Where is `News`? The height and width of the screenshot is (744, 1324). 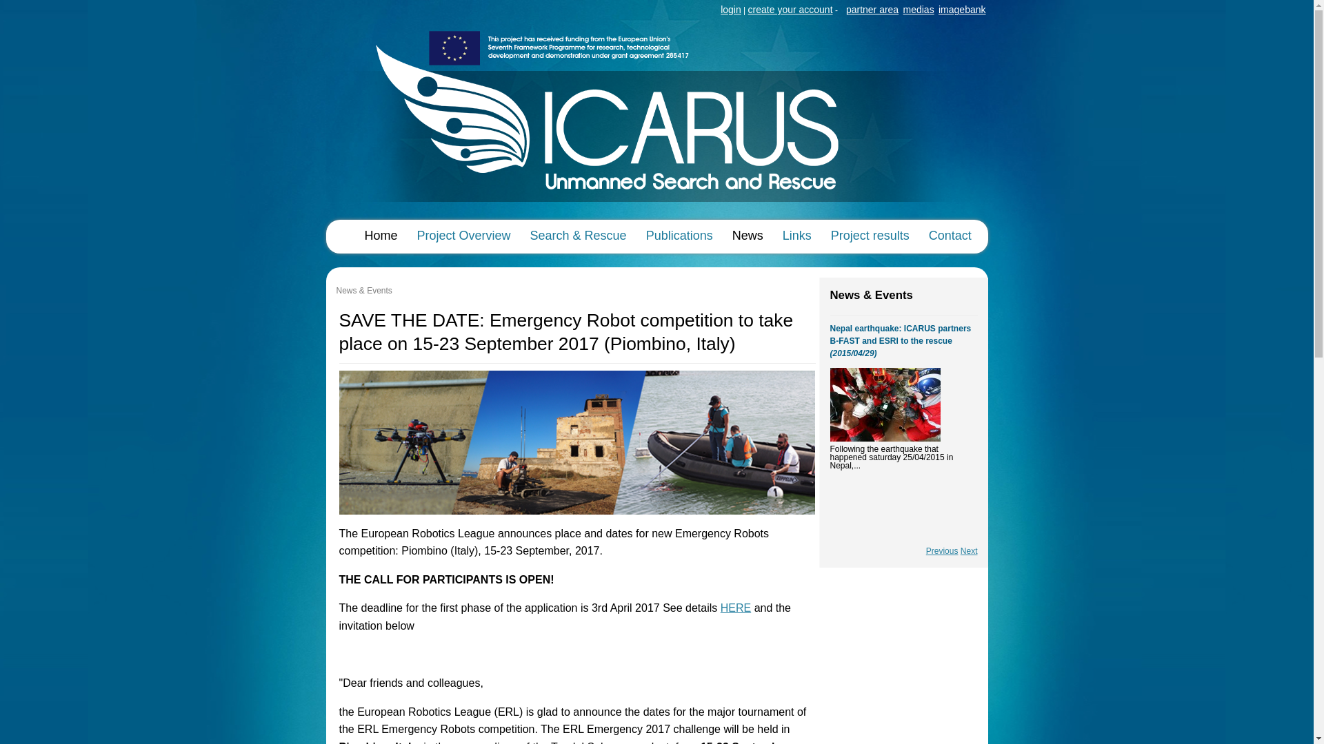 News is located at coordinates (748, 236).